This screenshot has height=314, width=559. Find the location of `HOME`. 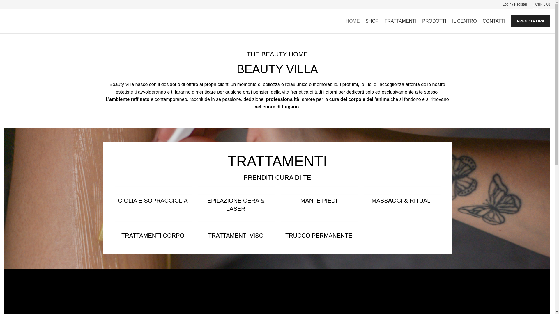

HOME is located at coordinates (353, 21).